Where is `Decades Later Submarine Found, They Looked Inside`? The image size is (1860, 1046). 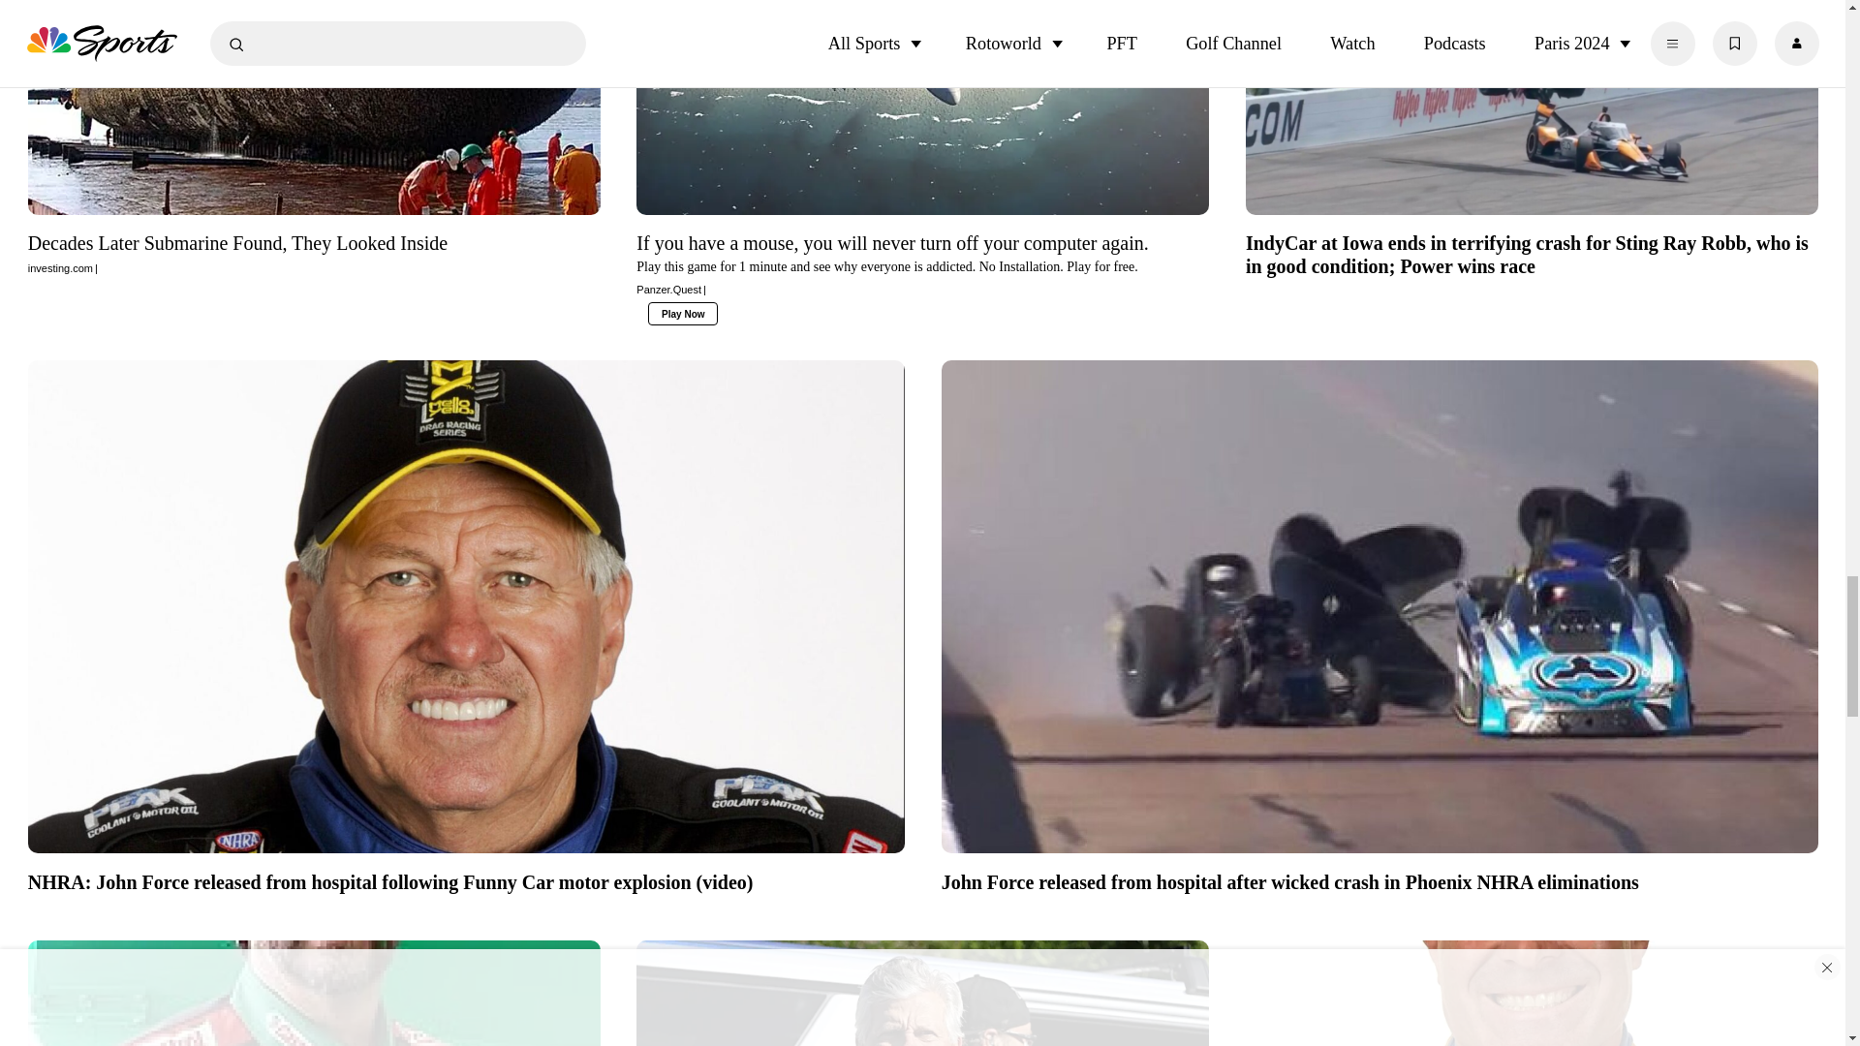 Decades Later Submarine Found, They Looked Inside is located at coordinates (314, 113).